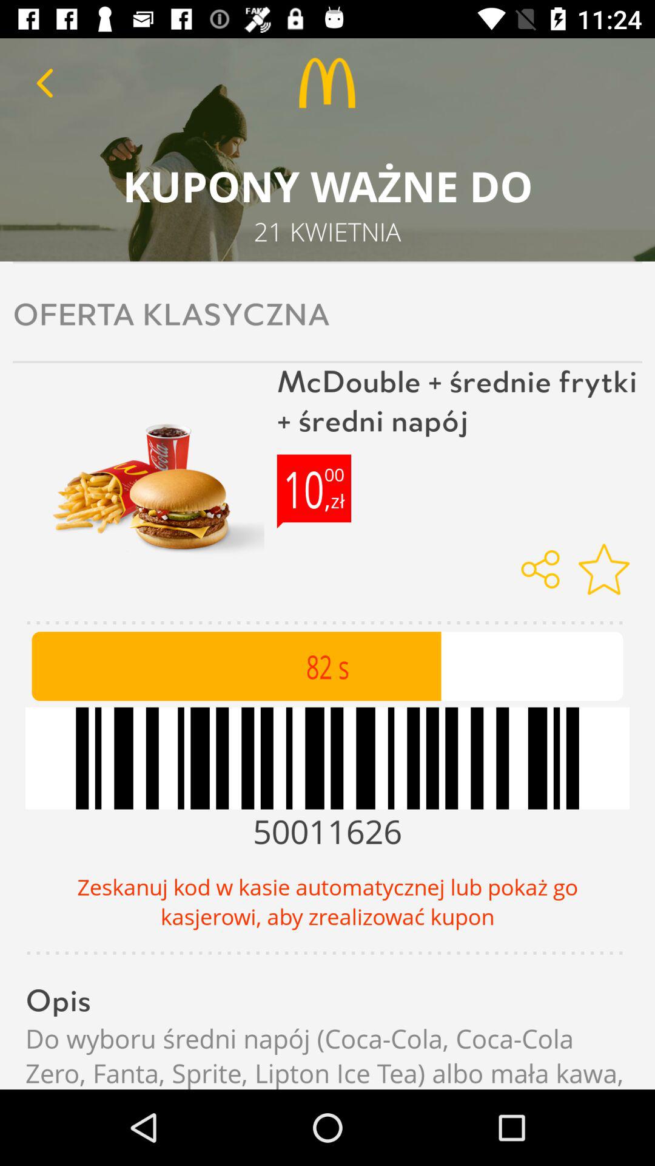 The height and width of the screenshot is (1166, 655). Describe the element at coordinates (45, 83) in the screenshot. I see `type the message` at that location.